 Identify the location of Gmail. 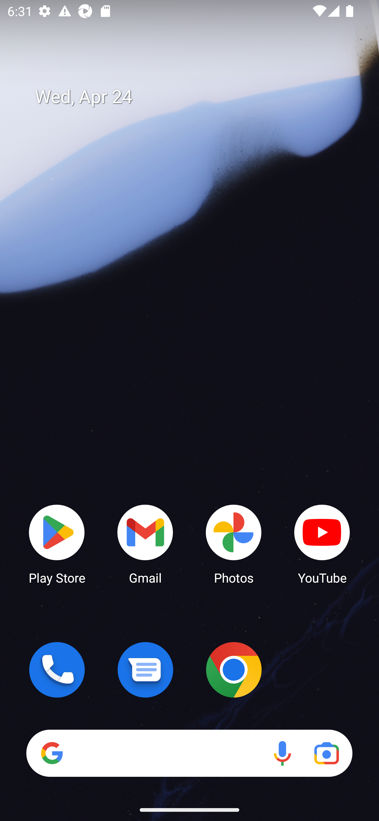
(145, 544).